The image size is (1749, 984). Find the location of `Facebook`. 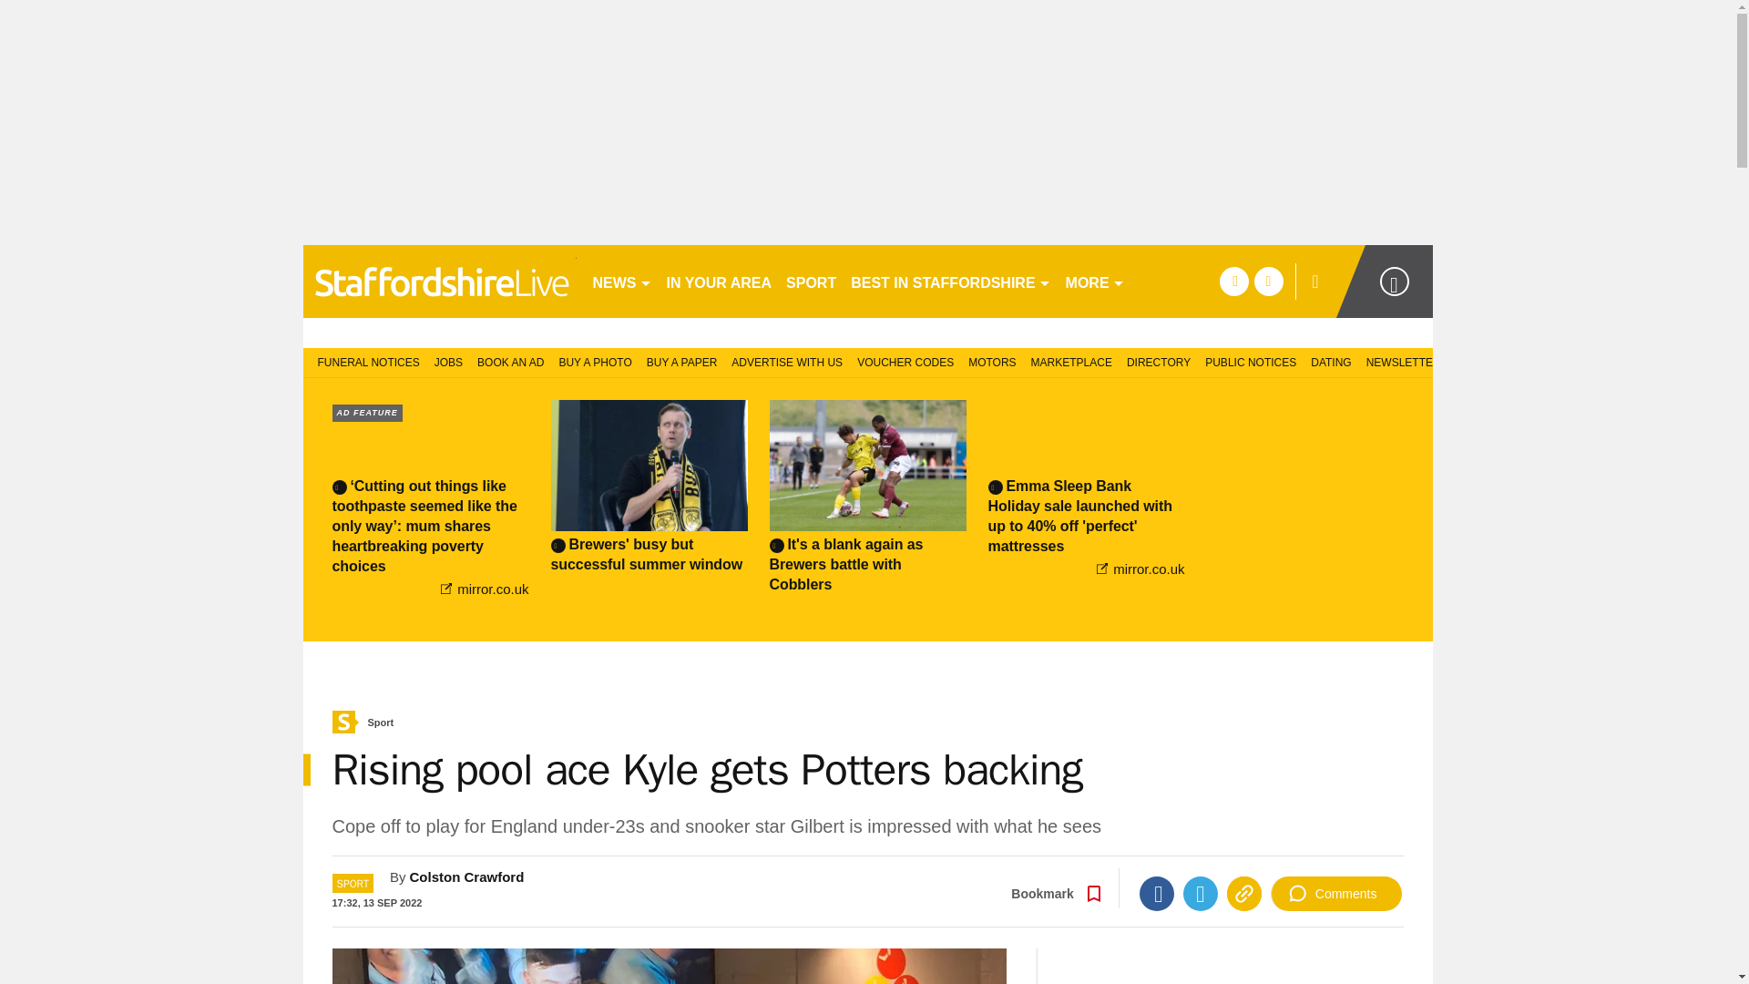

Facebook is located at coordinates (1157, 894).